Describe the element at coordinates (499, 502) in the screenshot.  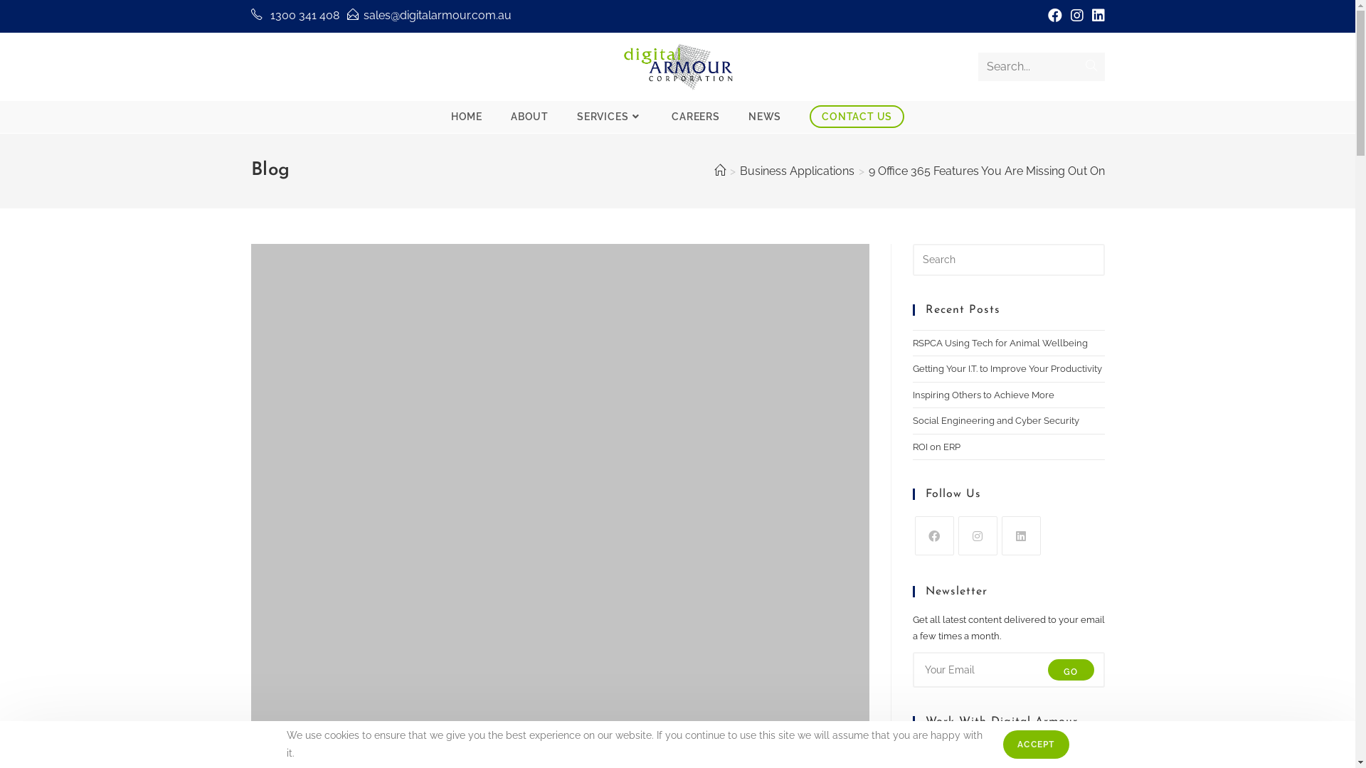
I see `Getting Your I.T. to Improve Your Productivity` at that location.